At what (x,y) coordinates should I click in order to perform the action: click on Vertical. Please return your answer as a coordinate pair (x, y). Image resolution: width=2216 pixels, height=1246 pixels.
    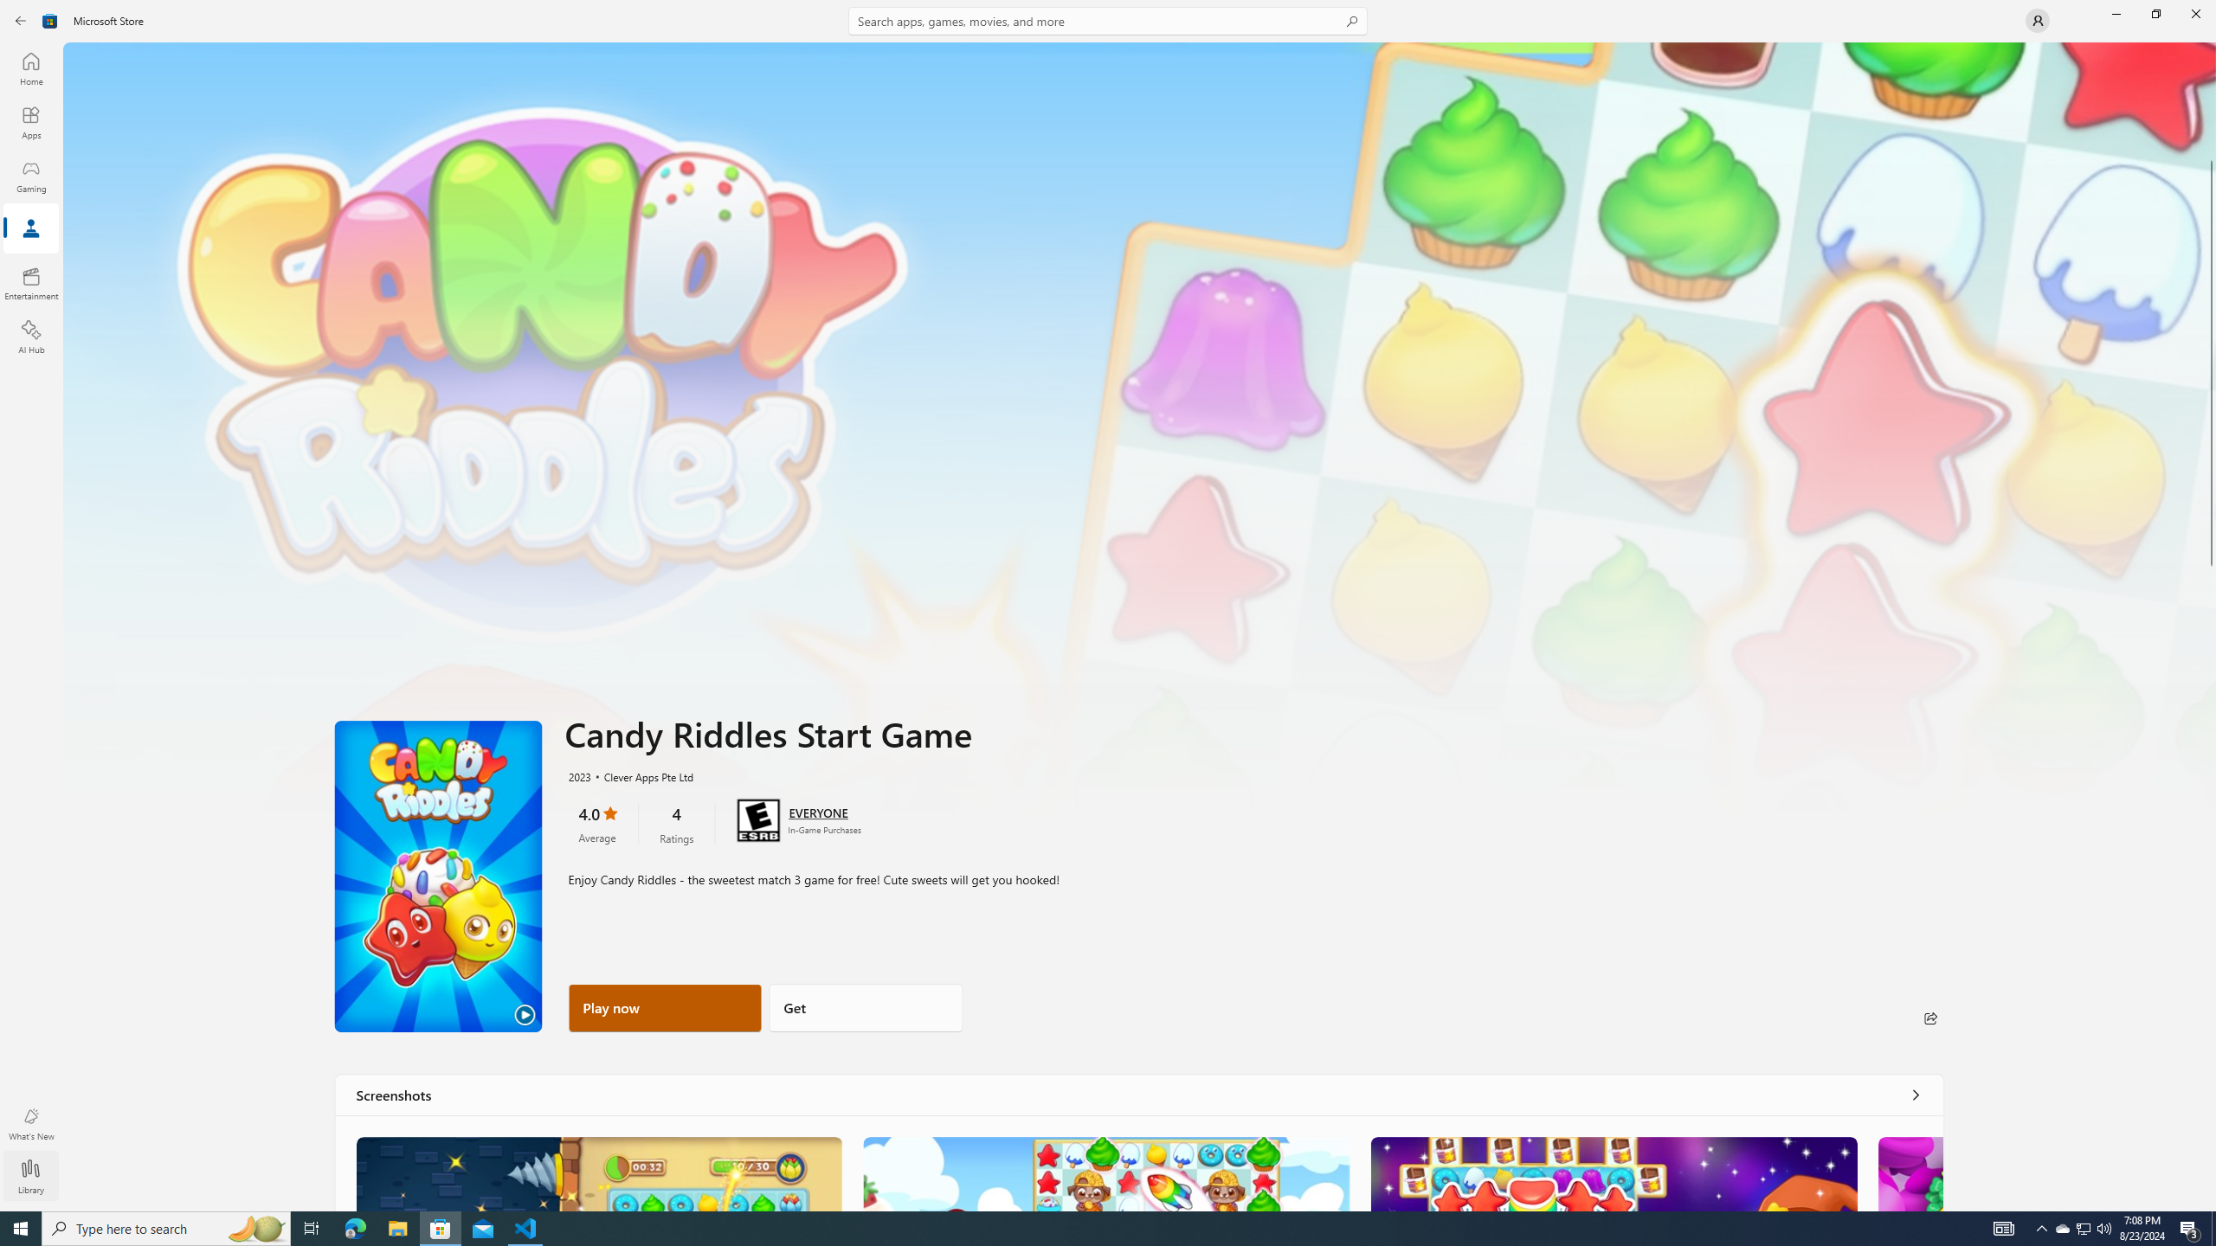
    Looking at the image, I should click on (2211, 626).